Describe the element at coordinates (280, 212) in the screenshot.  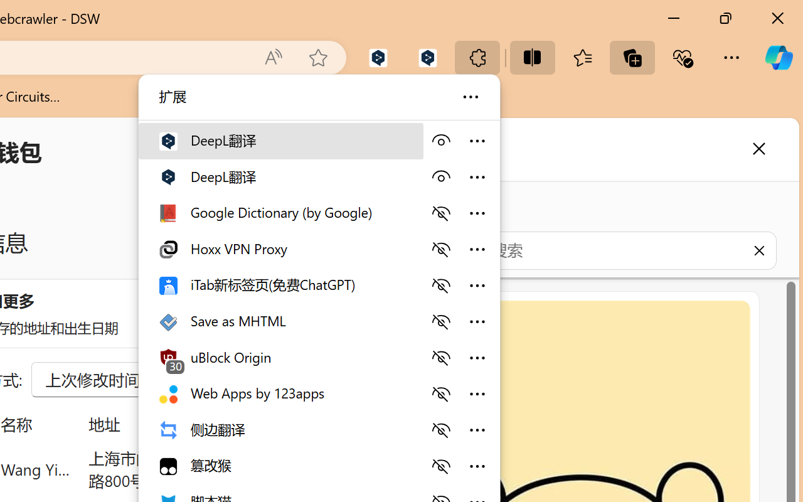
I see `Google Dictionary (by Google)` at that location.